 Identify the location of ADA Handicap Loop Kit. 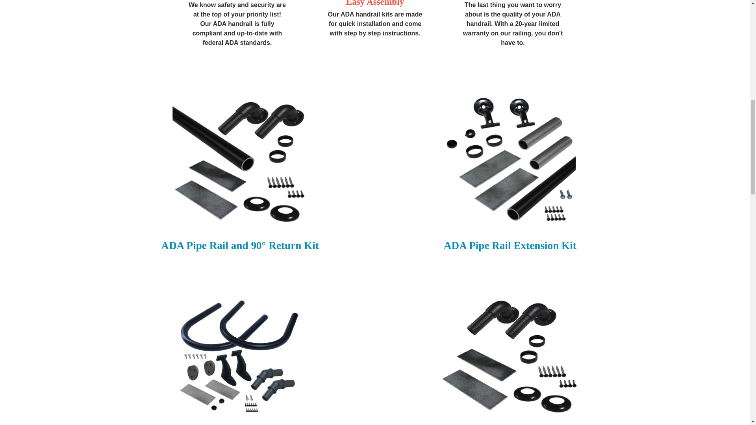
(240, 357).